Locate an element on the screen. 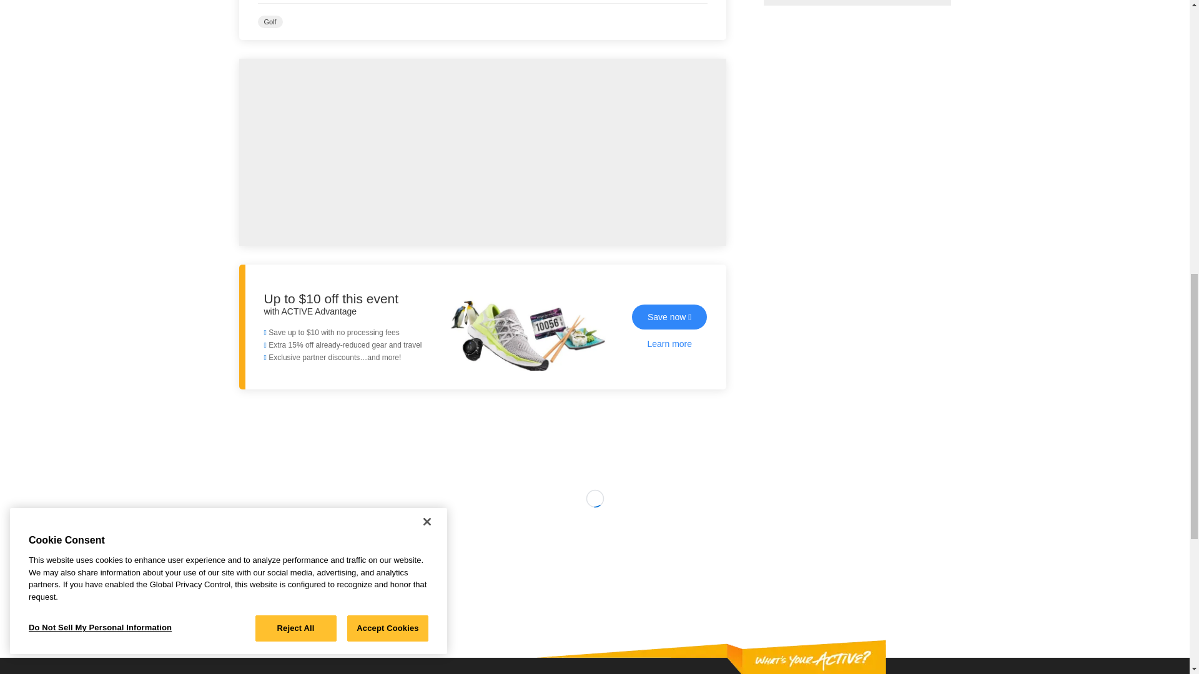  3rd party ad content is located at coordinates (857, 2).